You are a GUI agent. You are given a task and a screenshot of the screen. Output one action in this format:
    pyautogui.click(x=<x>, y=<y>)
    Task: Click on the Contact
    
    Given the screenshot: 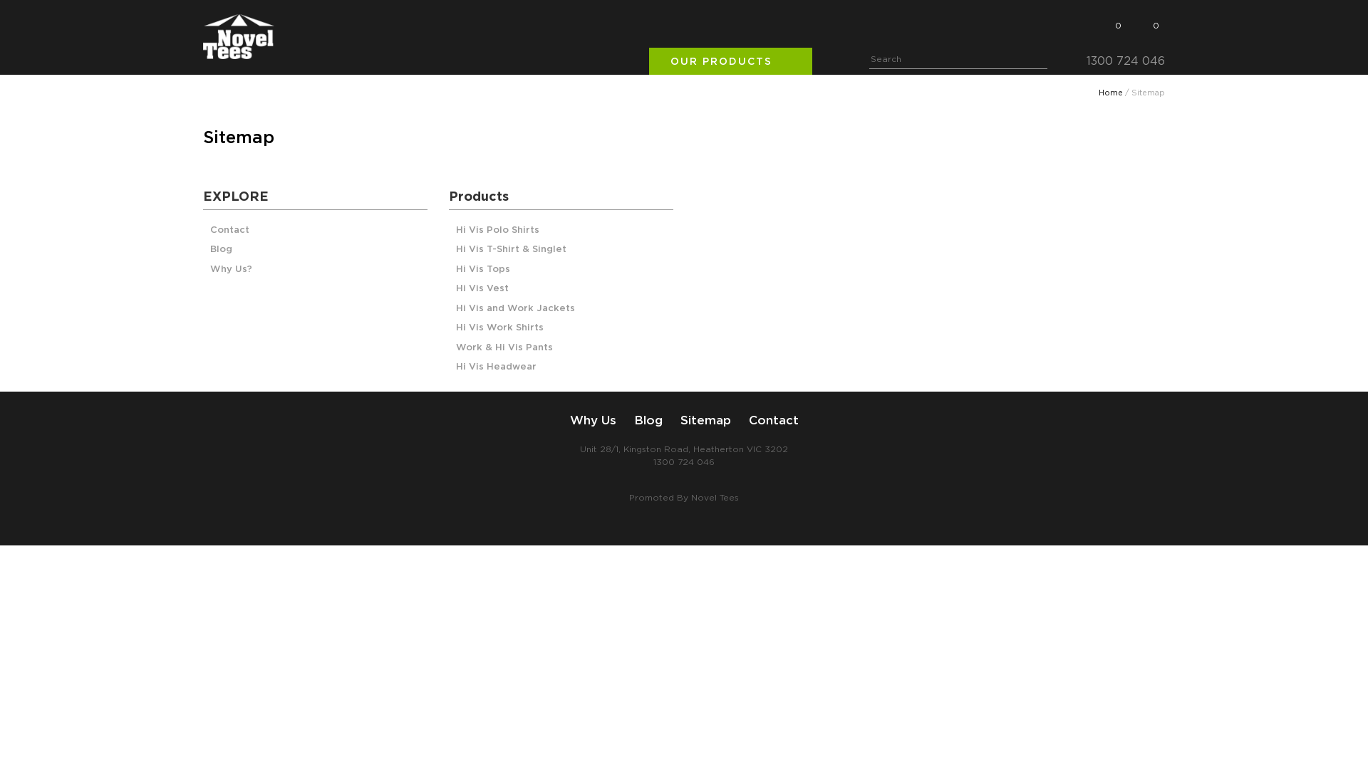 What is the action you would take?
    pyautogui.click(x=229, y=231)
    